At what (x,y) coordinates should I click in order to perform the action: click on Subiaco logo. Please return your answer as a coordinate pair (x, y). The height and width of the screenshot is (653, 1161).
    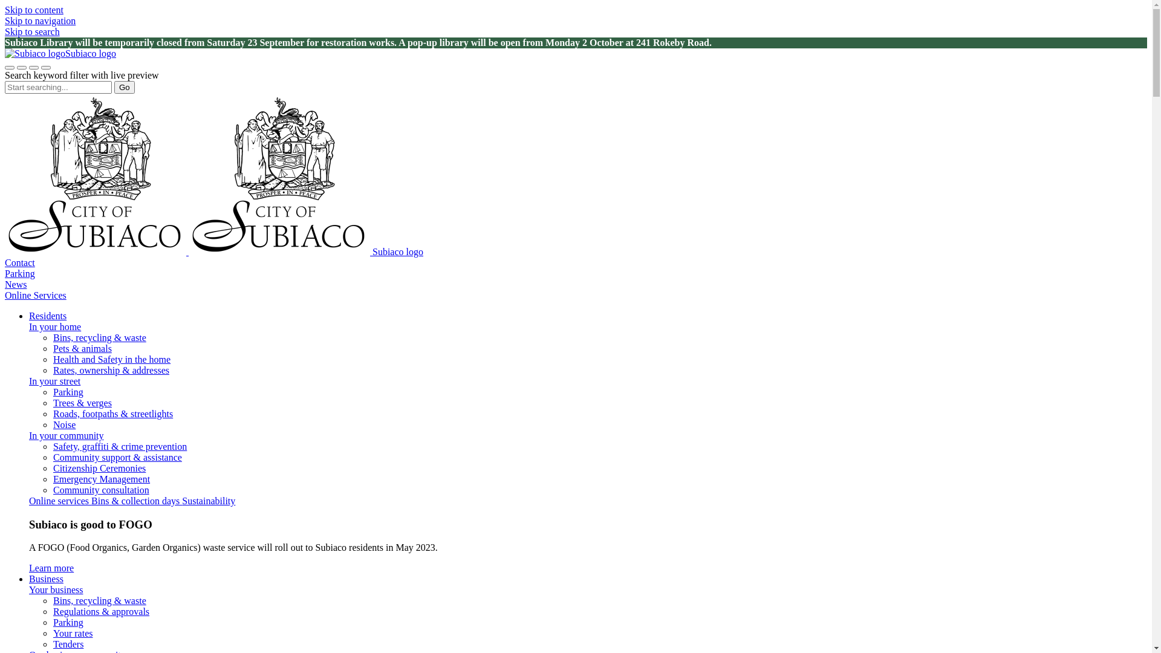
    Looking at the image, I should click on (60, 53).